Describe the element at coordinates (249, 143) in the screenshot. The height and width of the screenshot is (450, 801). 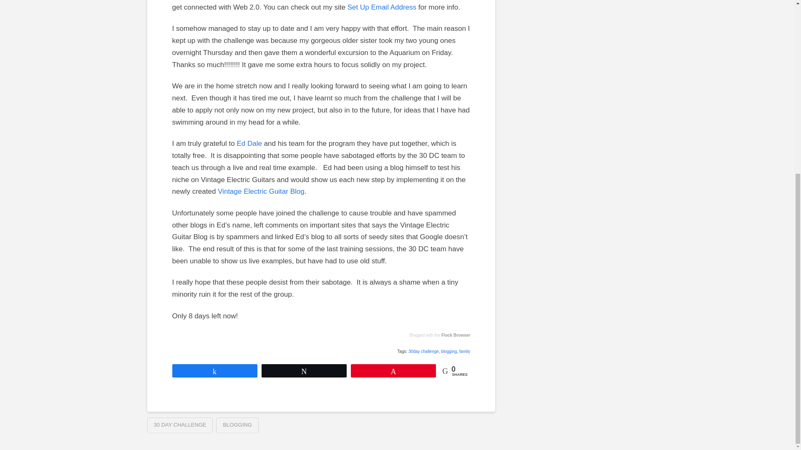
I see `Ed Dale` at that location.